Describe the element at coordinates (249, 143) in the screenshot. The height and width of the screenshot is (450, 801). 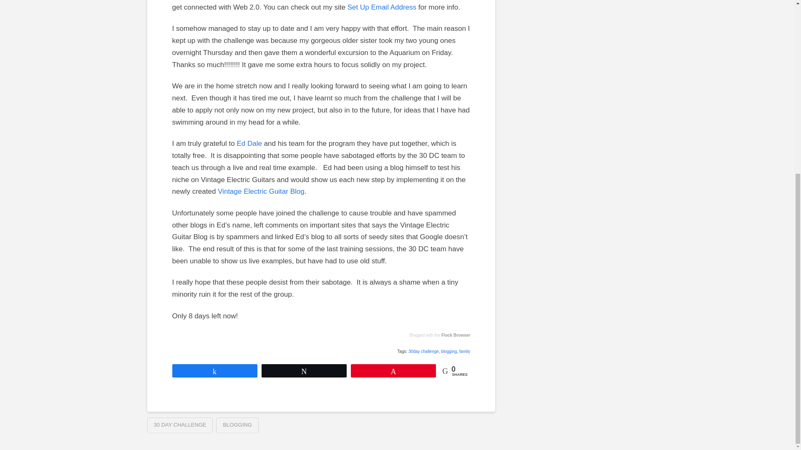
I see `Ed Dale` at that location.